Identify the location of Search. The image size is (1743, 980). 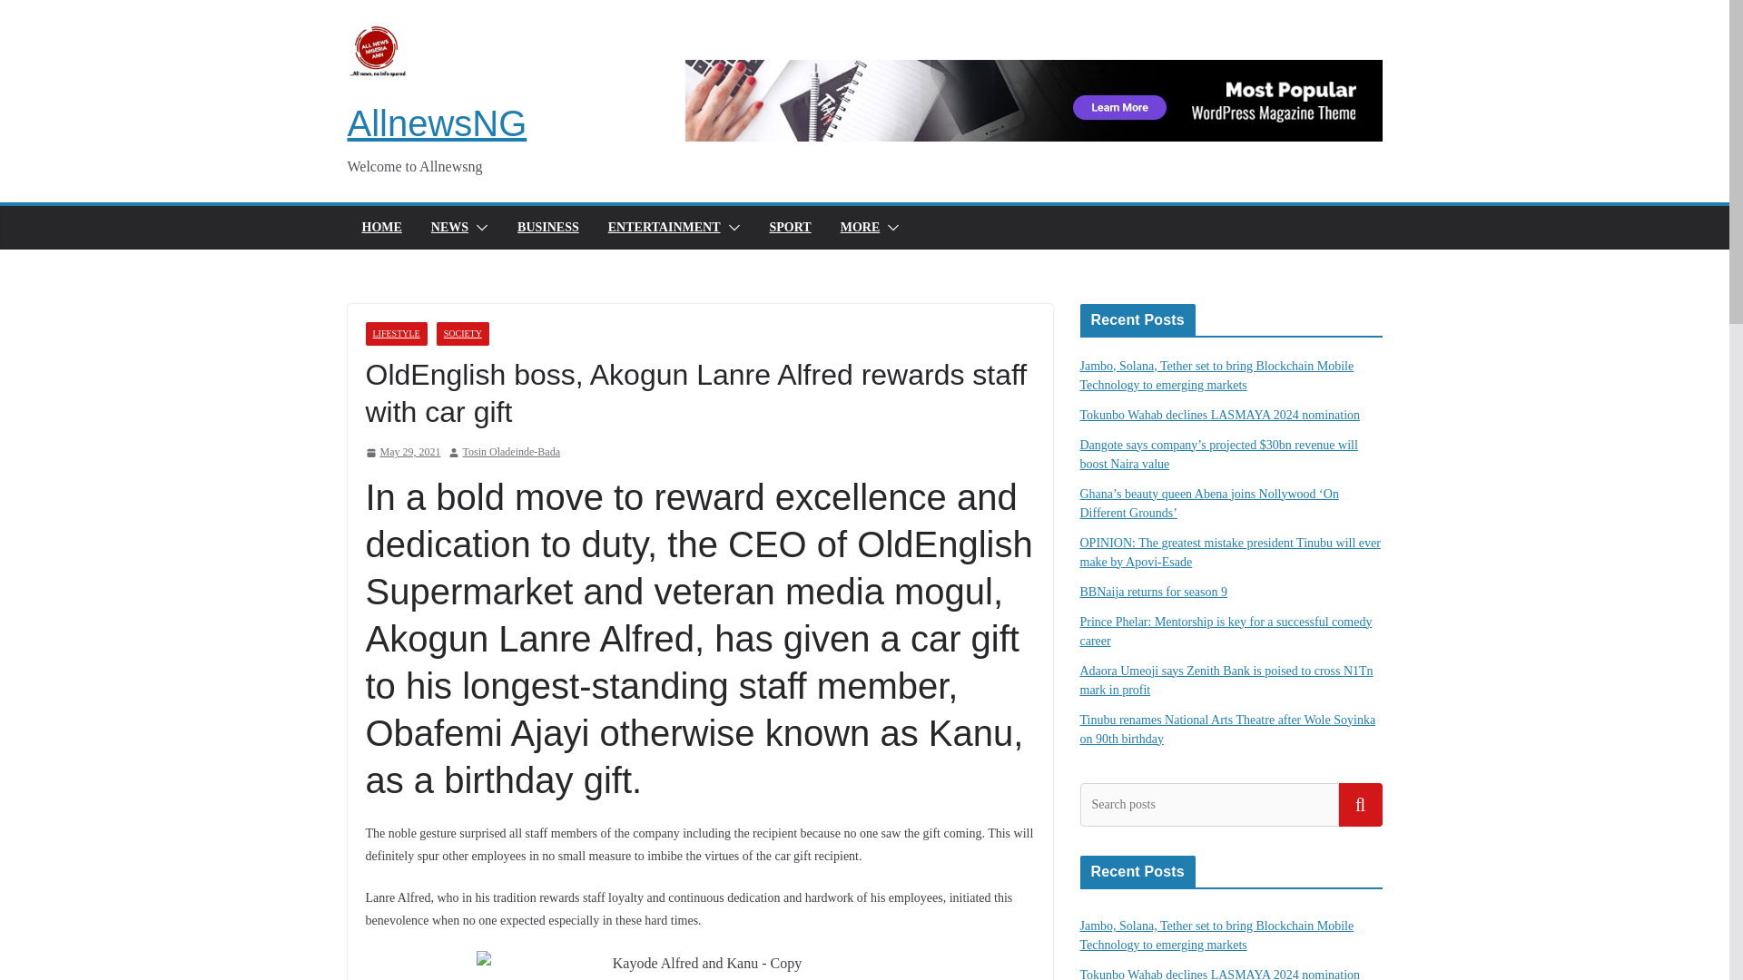
(1360, 804).